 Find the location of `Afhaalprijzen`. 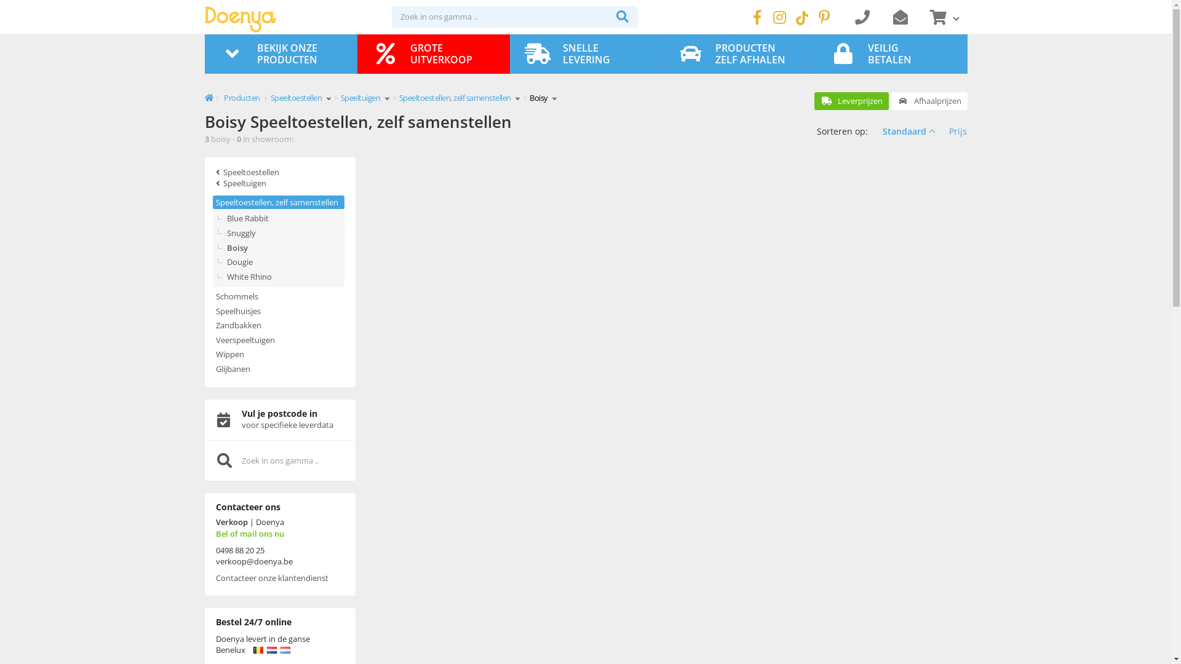

Afhaalprijzen is located at coordinates (929, 101).